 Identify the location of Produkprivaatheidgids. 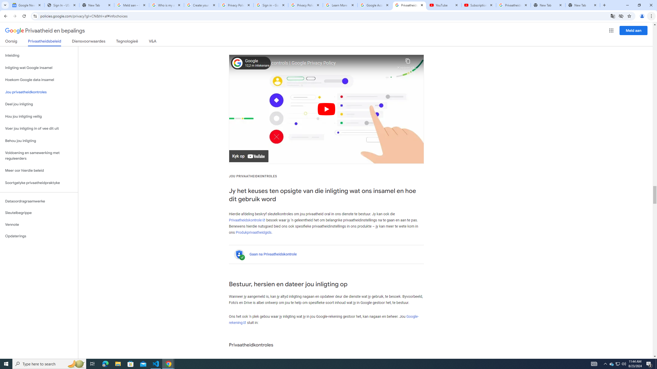
(254, 232).